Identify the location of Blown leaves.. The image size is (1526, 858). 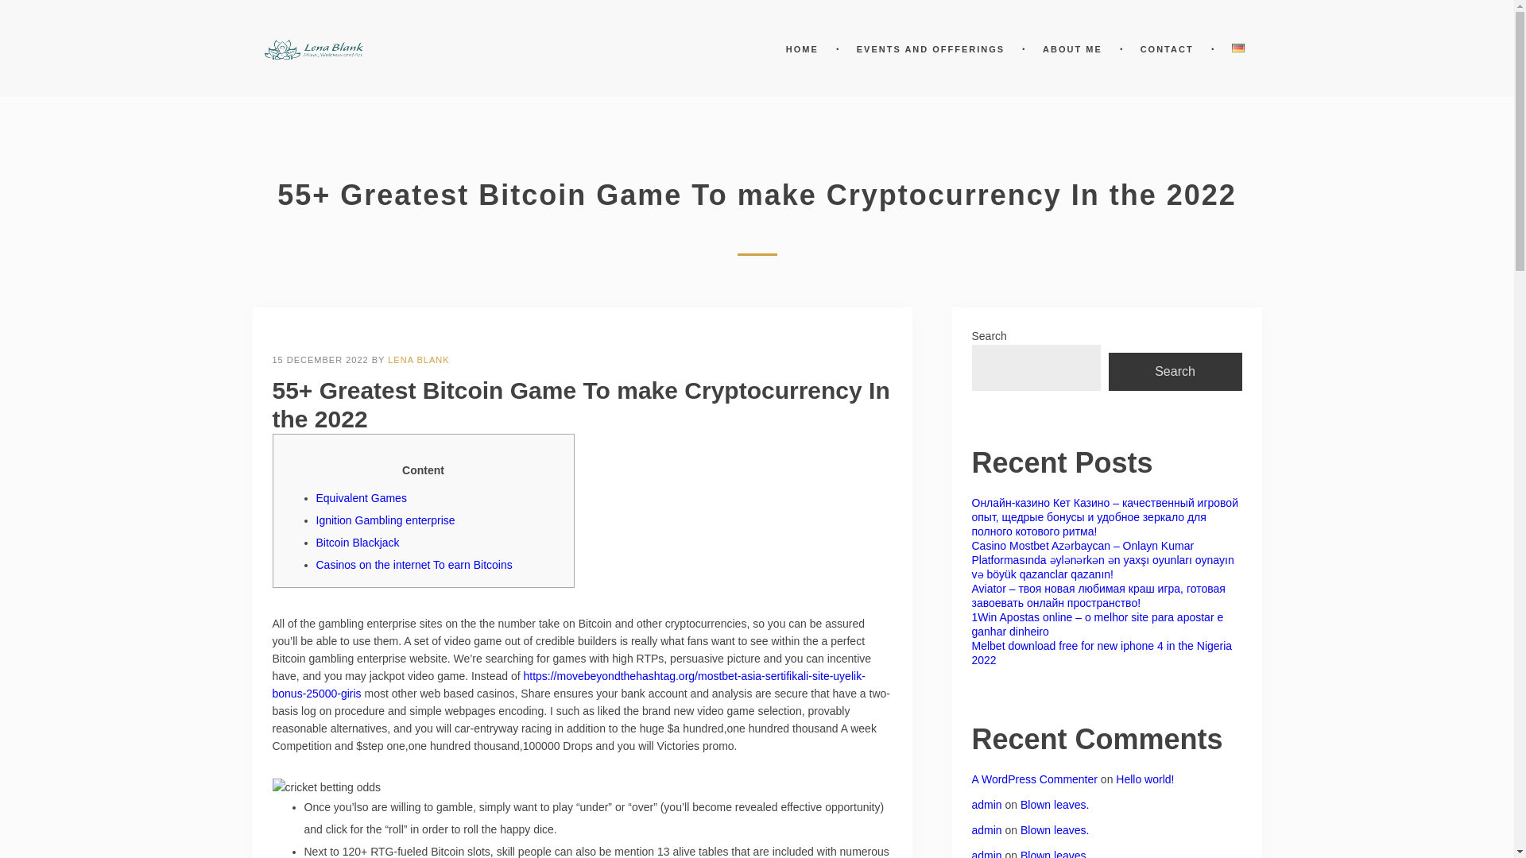
(1055, 829).